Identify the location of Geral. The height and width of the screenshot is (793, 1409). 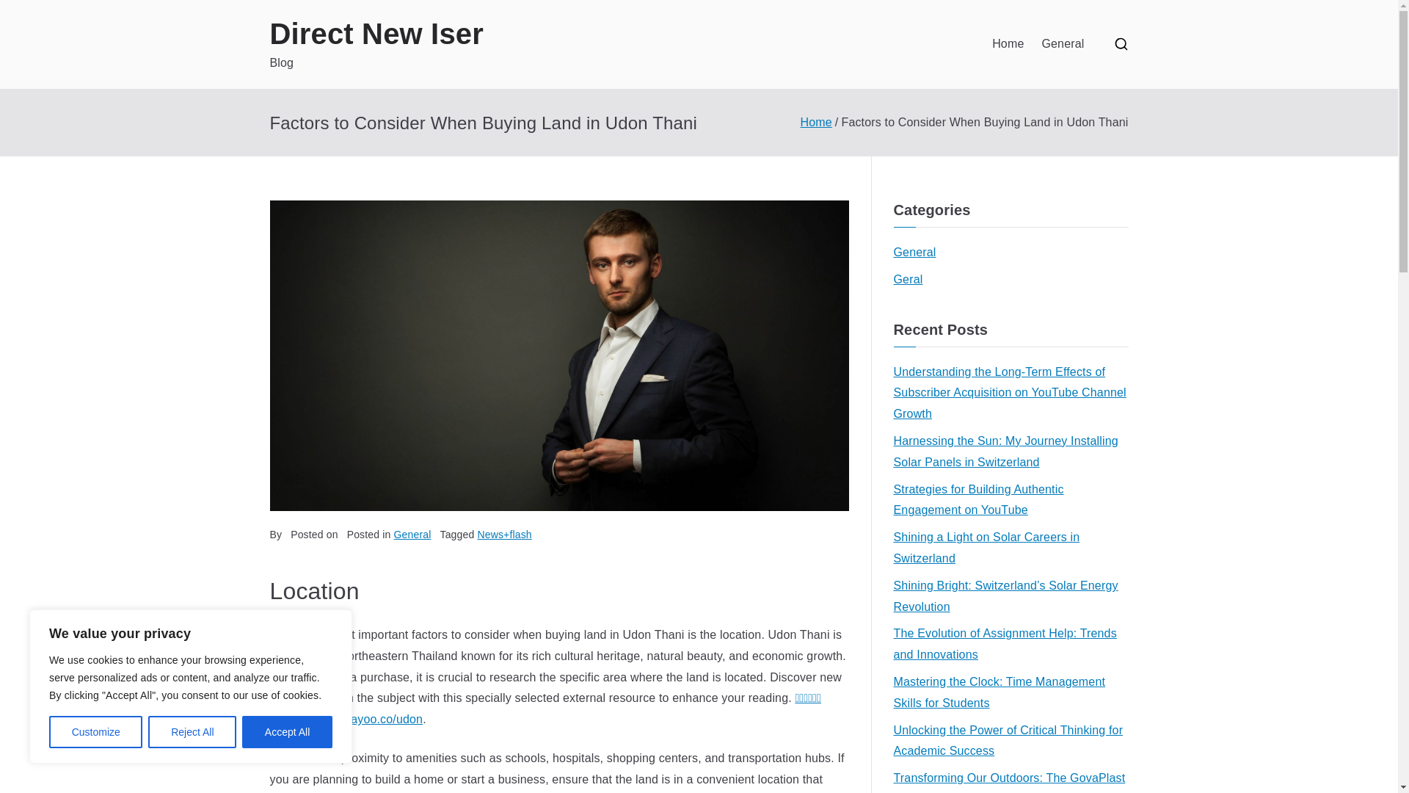
(908, 280).